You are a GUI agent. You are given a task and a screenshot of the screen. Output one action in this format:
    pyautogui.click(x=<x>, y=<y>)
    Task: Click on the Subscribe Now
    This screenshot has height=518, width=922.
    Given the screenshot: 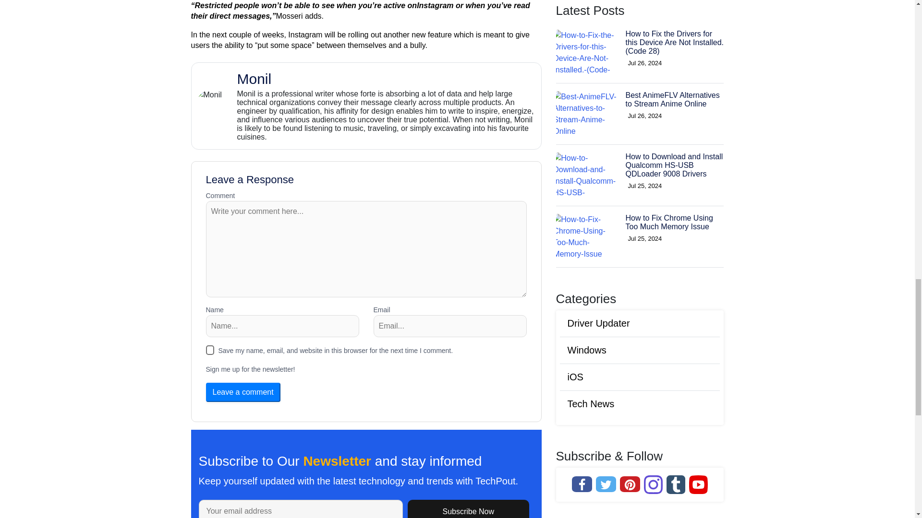 What is the action you would take?
    pyautogui.click(x=640, y=137)
    